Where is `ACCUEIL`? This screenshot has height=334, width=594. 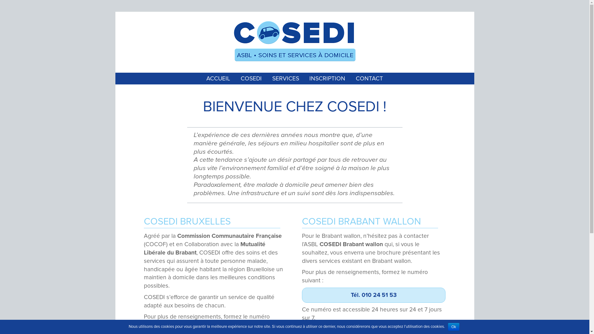 ACCUEIL is located at coordinates (218, 79).